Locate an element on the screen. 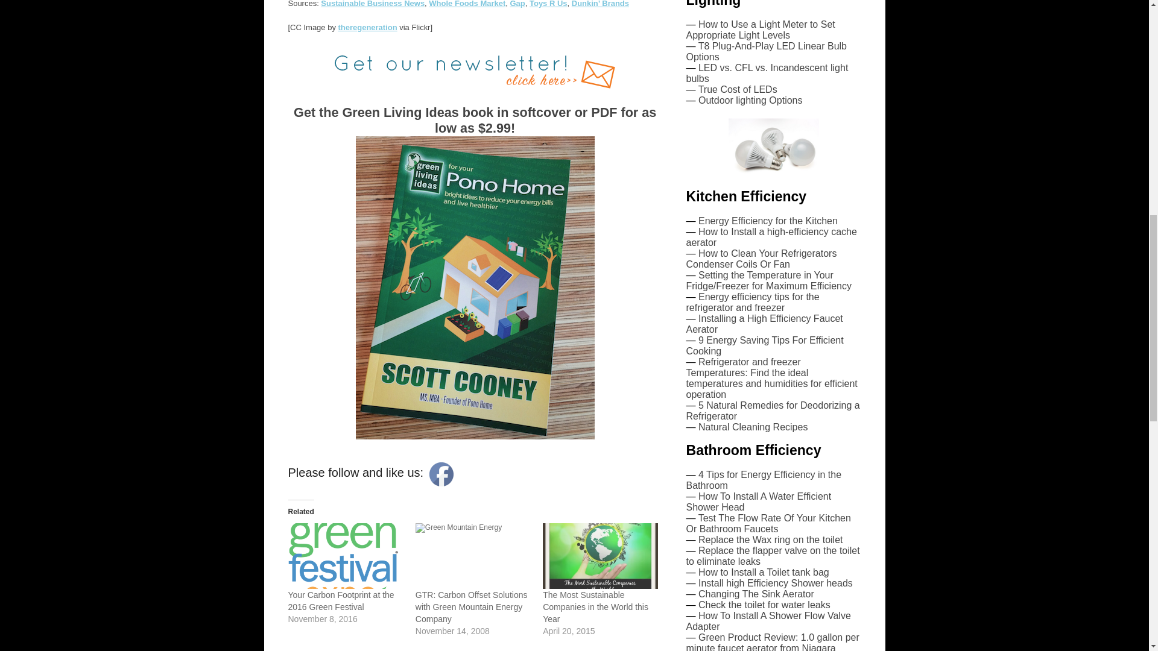 The width and height of the screenshot is (1158, 651). The Most Sustainable Companies in the World this Year is located at coordinates (596, 606).